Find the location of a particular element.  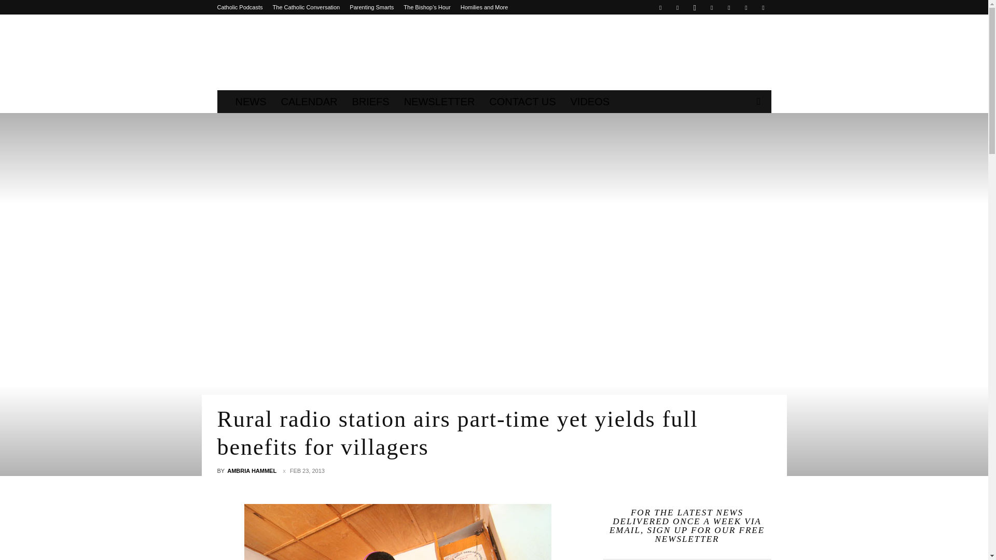

Facebook is located at coordinates (660, 7).